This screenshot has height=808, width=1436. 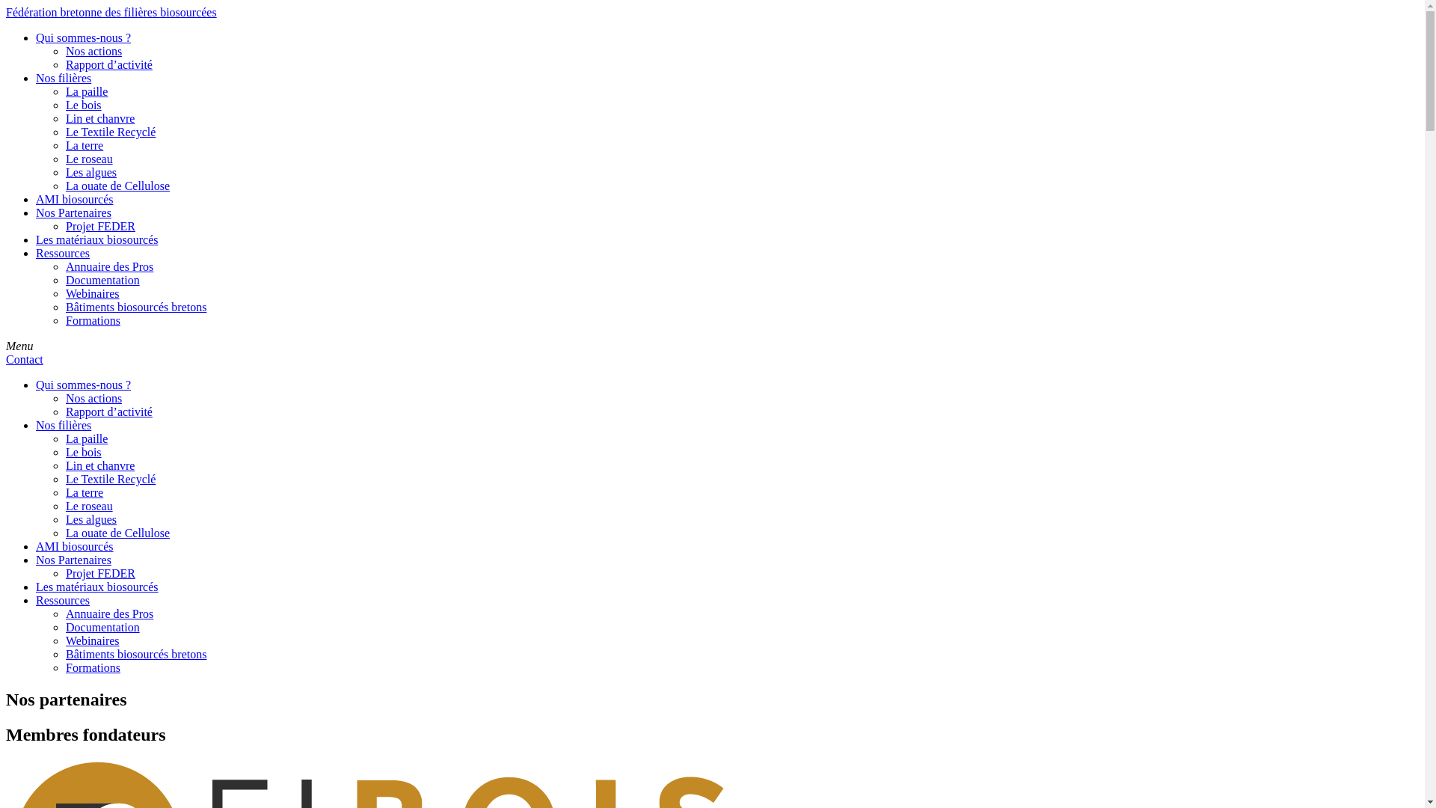 I want to click on Le bois, so click(x=84, y=452).